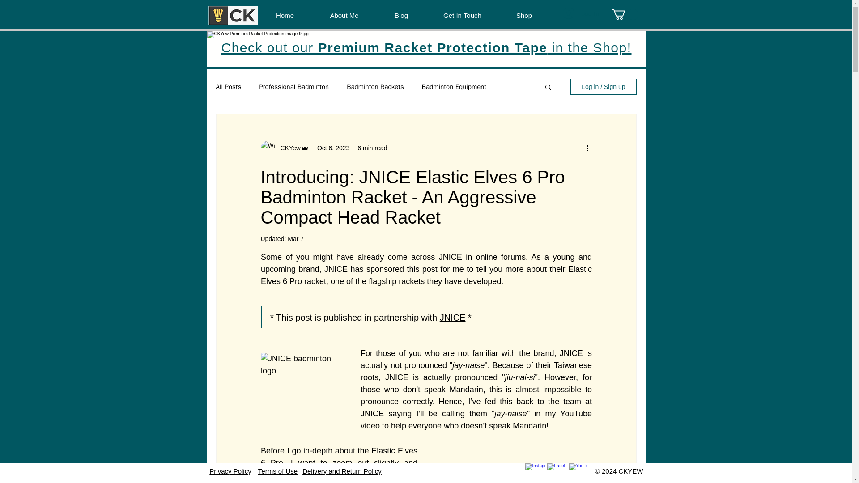 The image size is (859, 483). Describe the element at coordinates (523, 15) in the screenshot. I see `Shop` at that location.